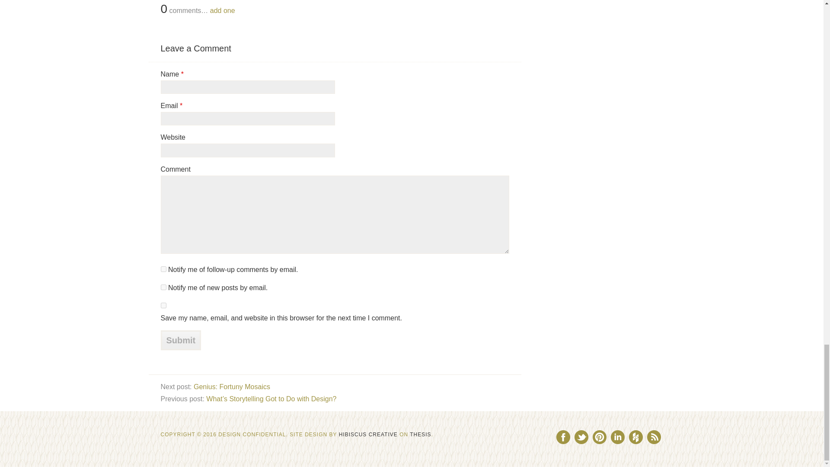 Image resolution: width=830 pixels, height=467 pixels. I want to click on subscribe, so click(163, 269).